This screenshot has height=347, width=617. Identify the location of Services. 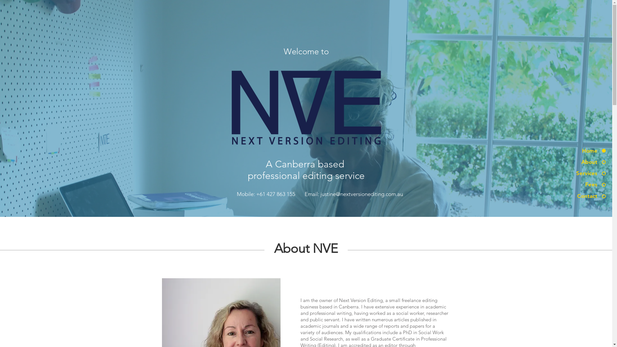
(580, 173).